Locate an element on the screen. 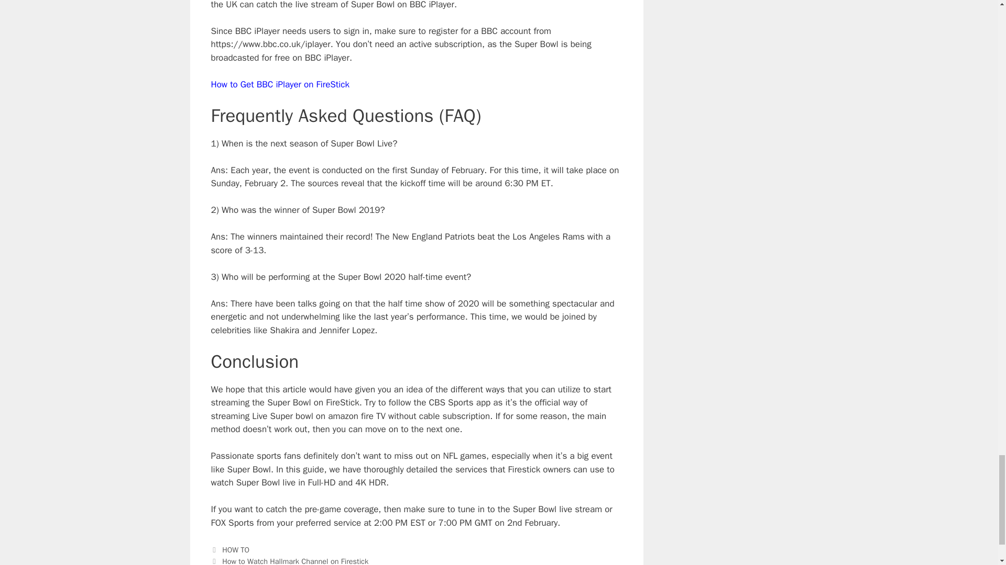 The width and height of the screenshot is (1006, 565). How to Watch Hallmark Channel on Firestick is located at coordinates (295, 561).